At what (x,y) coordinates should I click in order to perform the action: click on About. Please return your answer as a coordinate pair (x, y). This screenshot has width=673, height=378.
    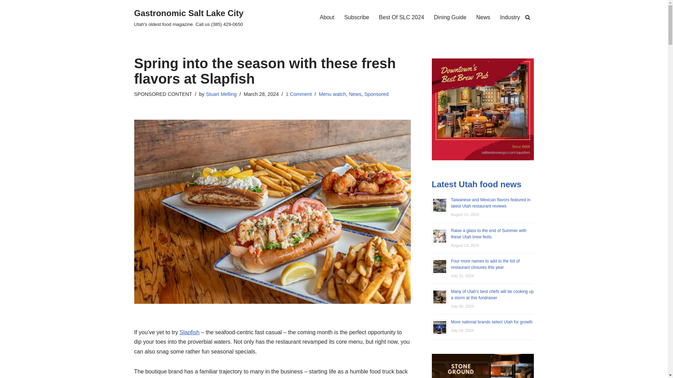
    Looking at the image, I should click on (327, 17).